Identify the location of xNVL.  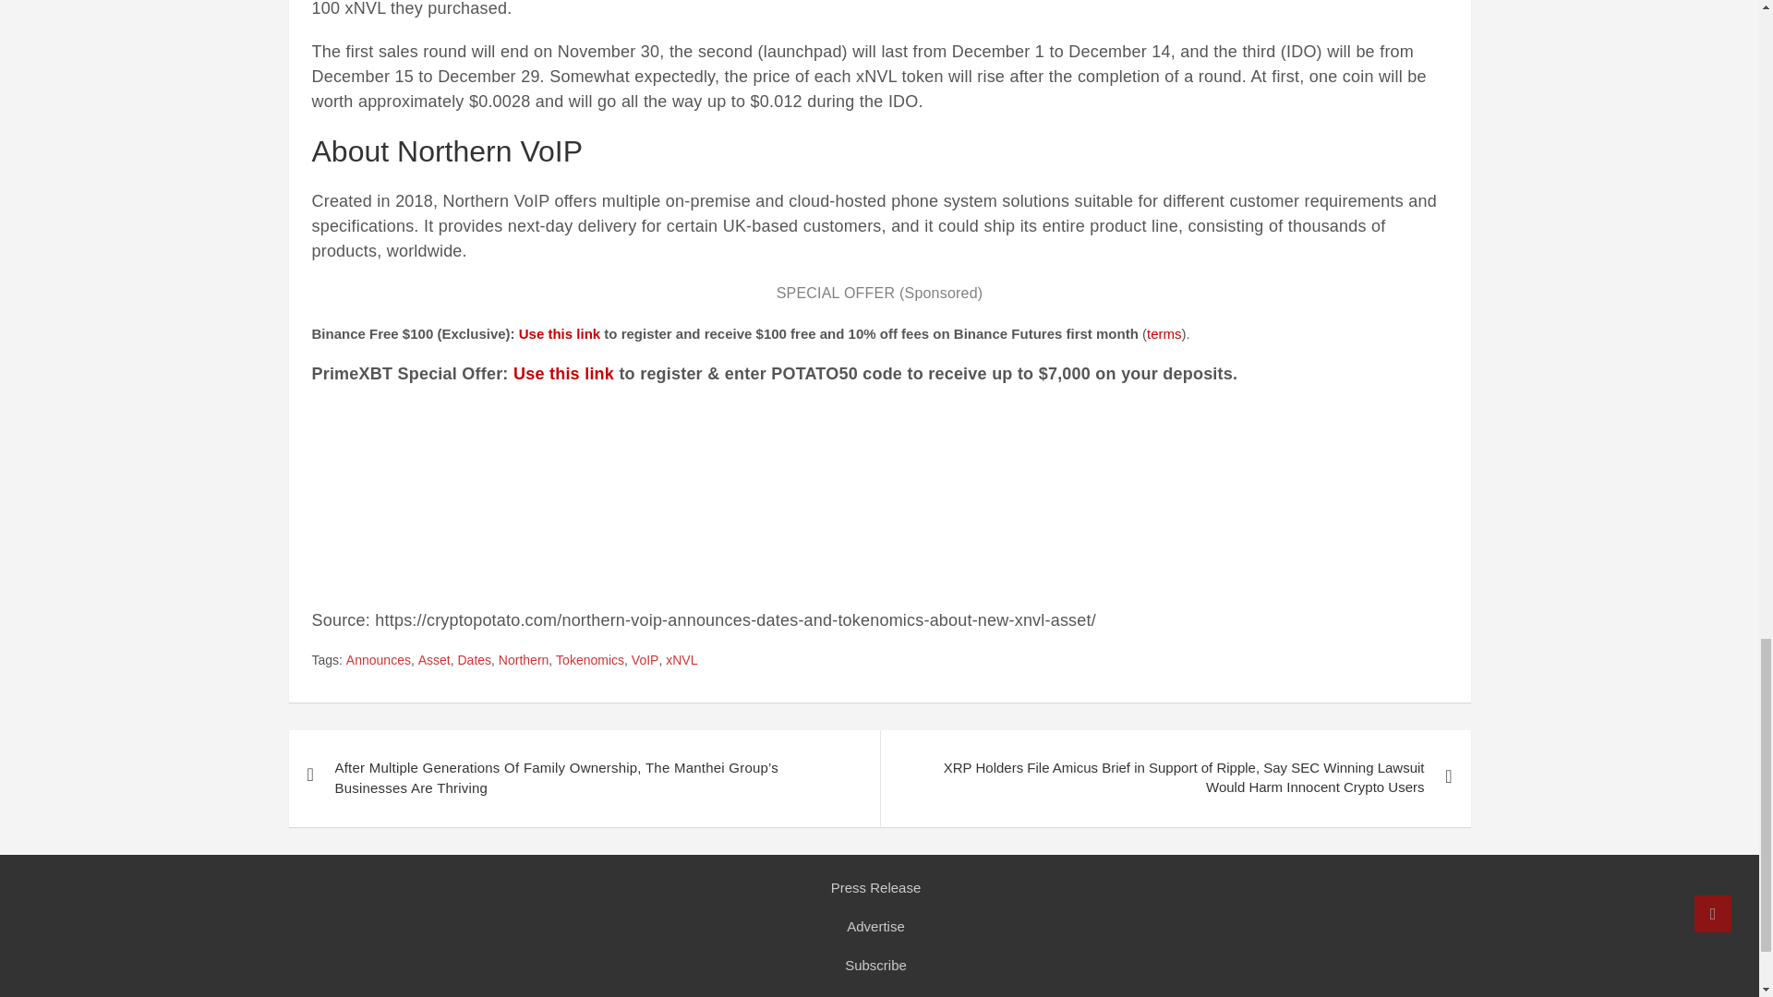
(681, 661).